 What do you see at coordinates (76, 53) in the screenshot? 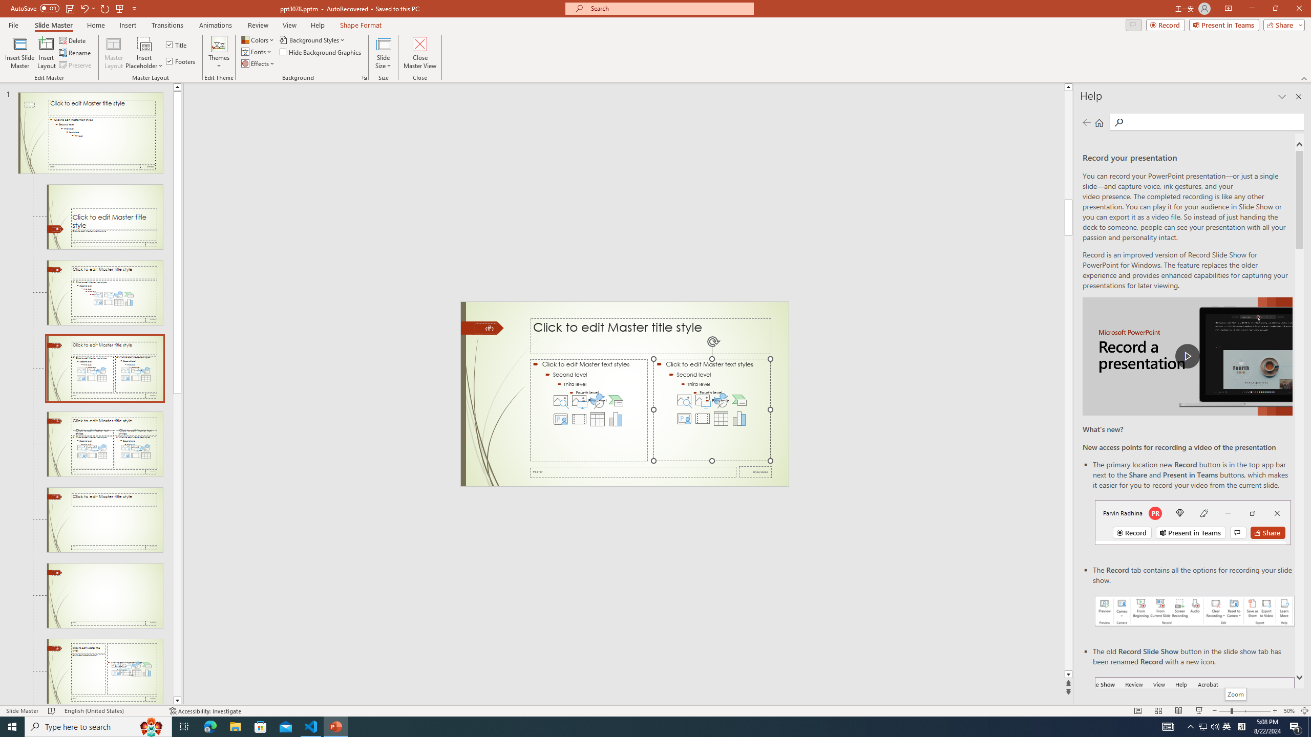
I see `Rename` at bounding box center [76, 53].